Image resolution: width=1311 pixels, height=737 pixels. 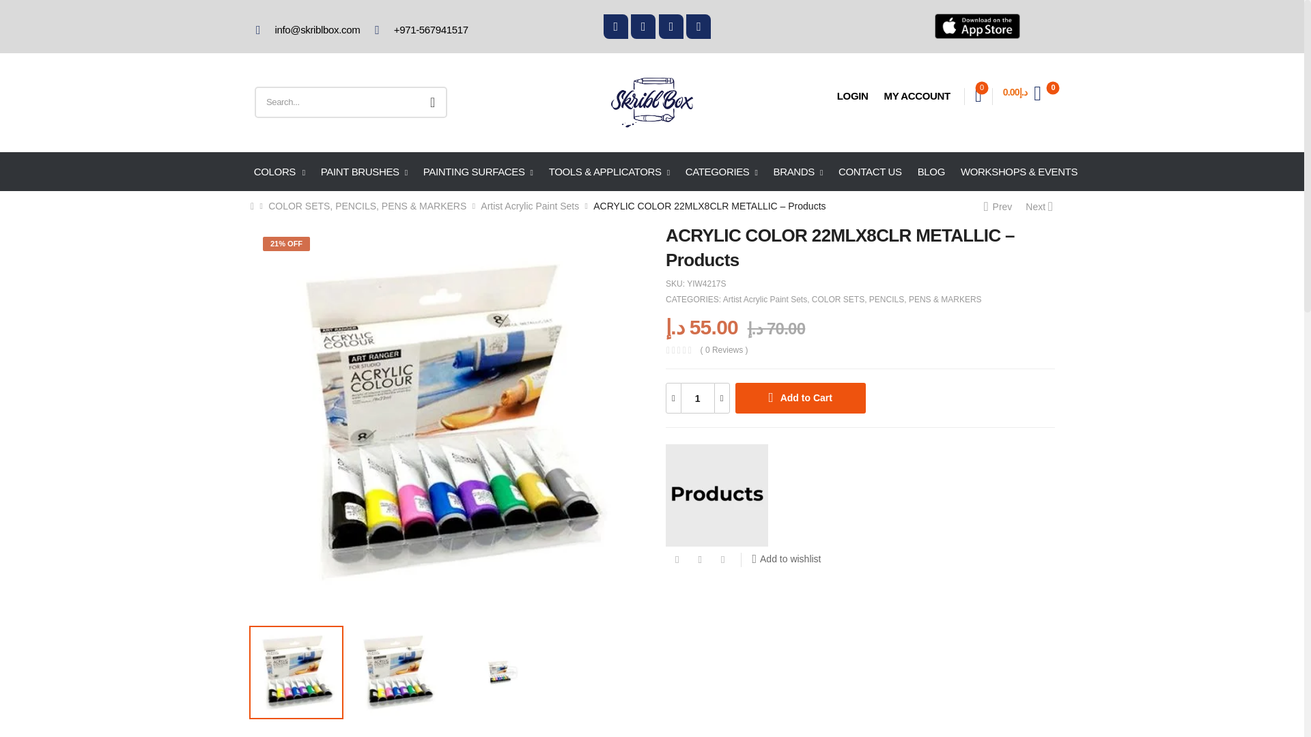 I want to click on Pinterest, so click(x=722, y=560).